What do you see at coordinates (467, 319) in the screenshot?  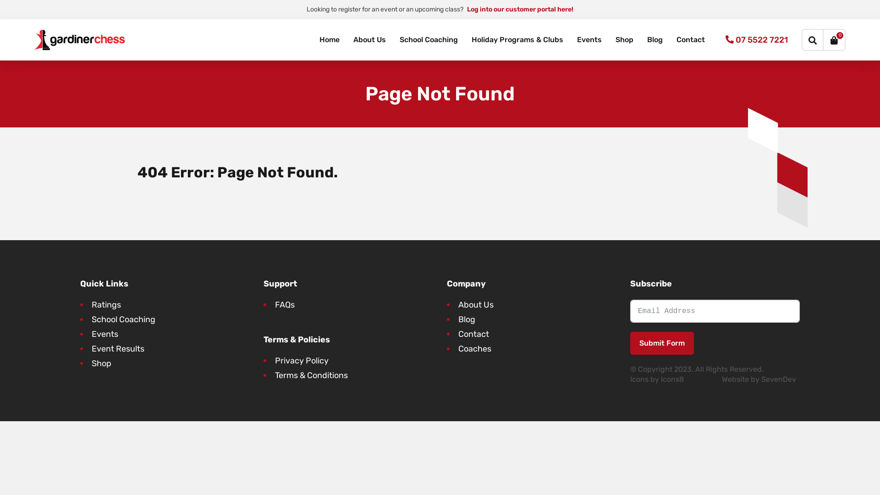 I see `Blog` at bounding box center [467, 319].